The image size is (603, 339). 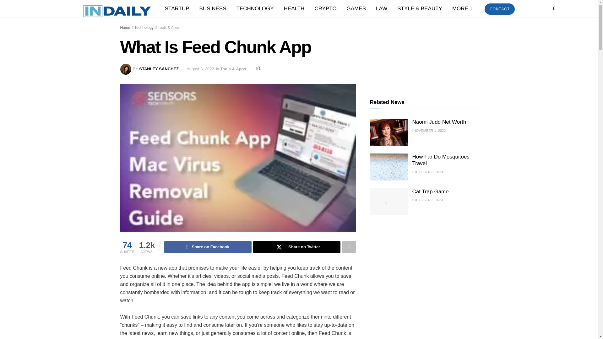 I want to click on How Far Do Mosquitoes Travel, so click(x=389, y=167).